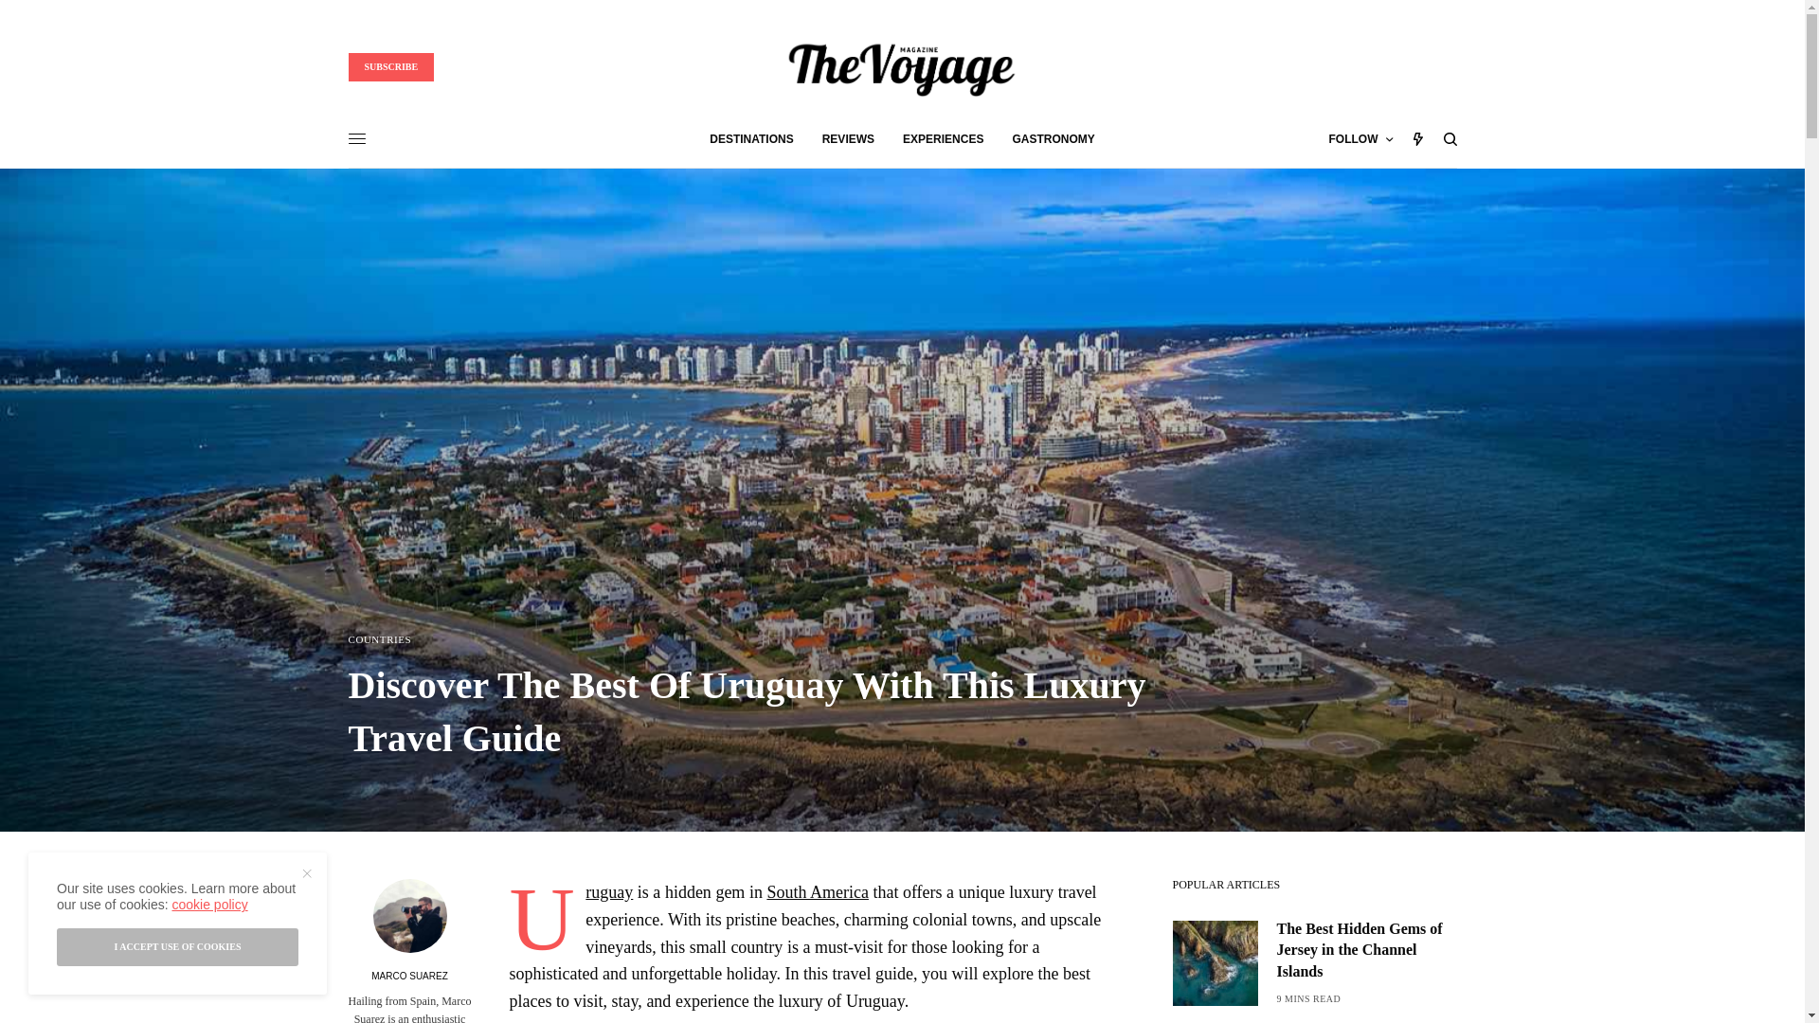 Image resolution: width=1819 pixels, height=1023 pixels. Describe the element at coordinates (609, 892) in the screenshot. I see `Uruguay` at that location.